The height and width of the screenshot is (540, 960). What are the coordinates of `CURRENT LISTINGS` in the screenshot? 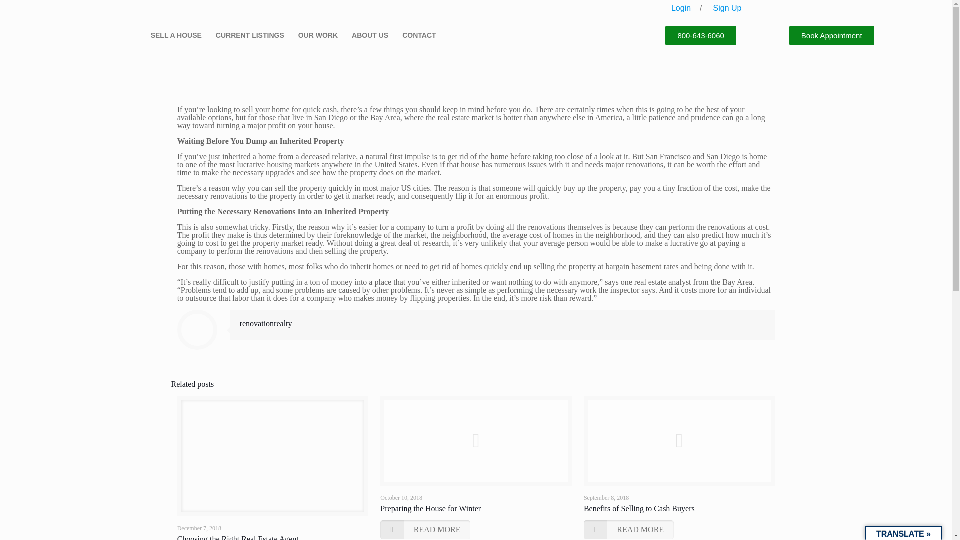 It's located at (252, 35).